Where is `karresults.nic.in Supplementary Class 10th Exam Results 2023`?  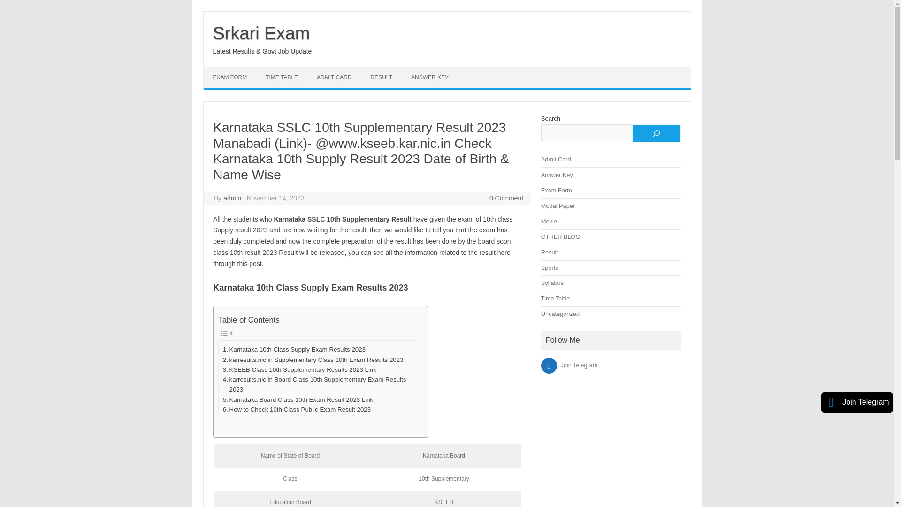
karresults.nic.in Supplementary Class 10th Exam Results 2023 is located at coordinates (313, 360).